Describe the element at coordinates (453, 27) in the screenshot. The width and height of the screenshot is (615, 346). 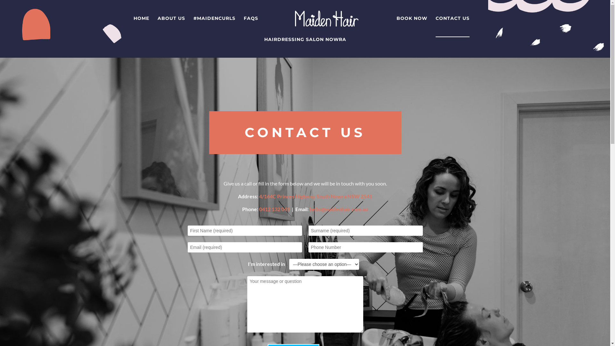
I see `CONTACT US` at that location.